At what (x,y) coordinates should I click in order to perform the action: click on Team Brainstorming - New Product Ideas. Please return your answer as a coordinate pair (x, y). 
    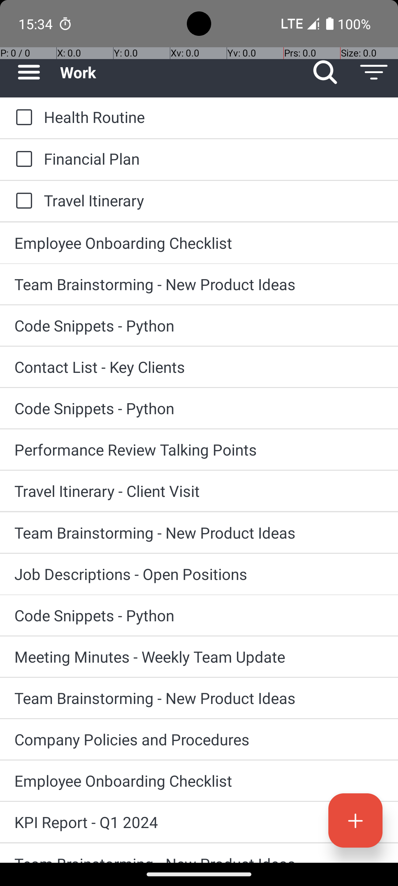
    Looking at the image, I should click on (199, 284).